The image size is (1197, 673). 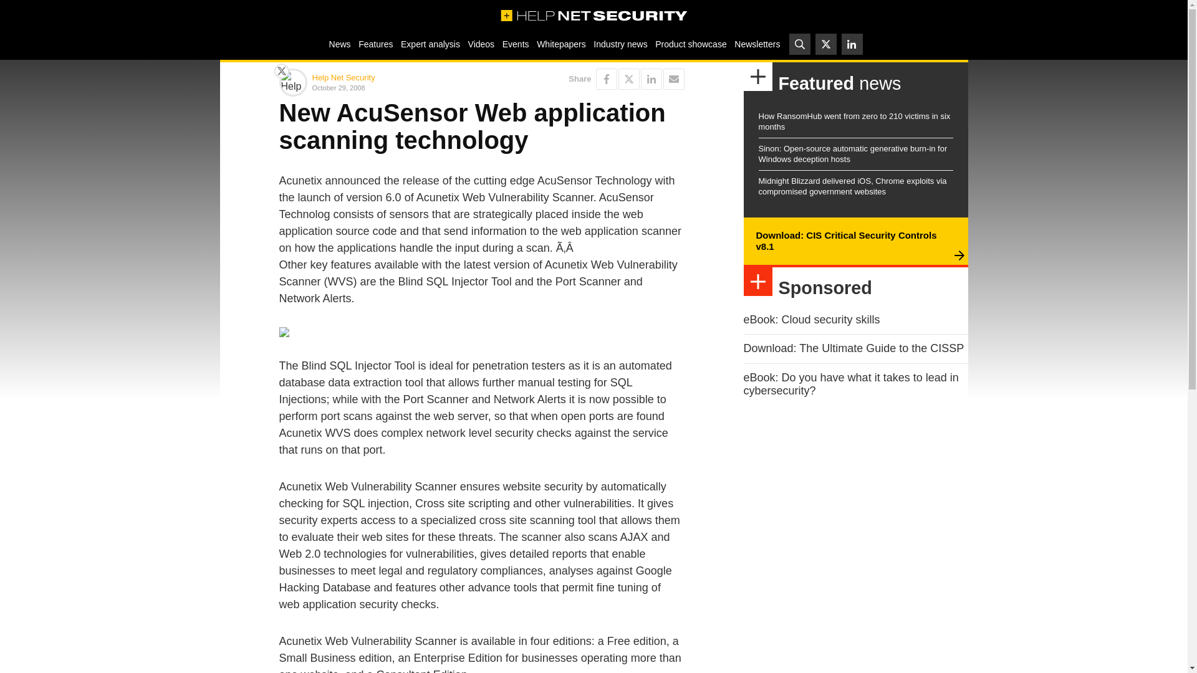 What do you see at coordinates (854, 121) in the screenshot?
I see `How RansomHub went from zero to 210 victims in six months` at bounding box center [854, 121].